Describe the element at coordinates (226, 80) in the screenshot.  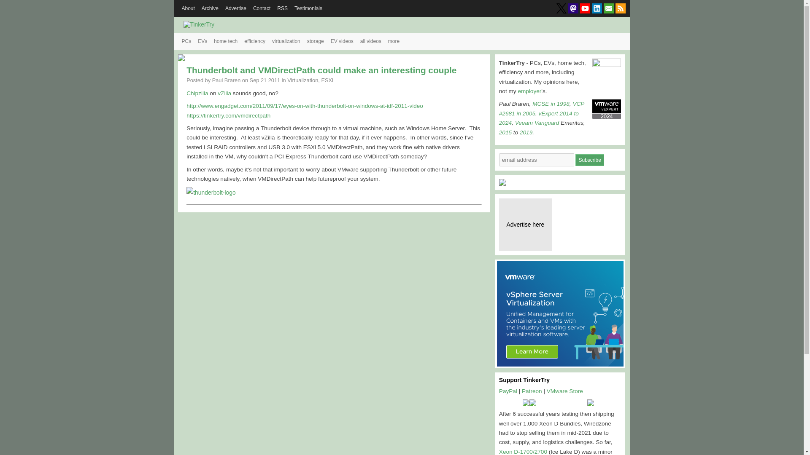
I see `Paul Braren` at that location.